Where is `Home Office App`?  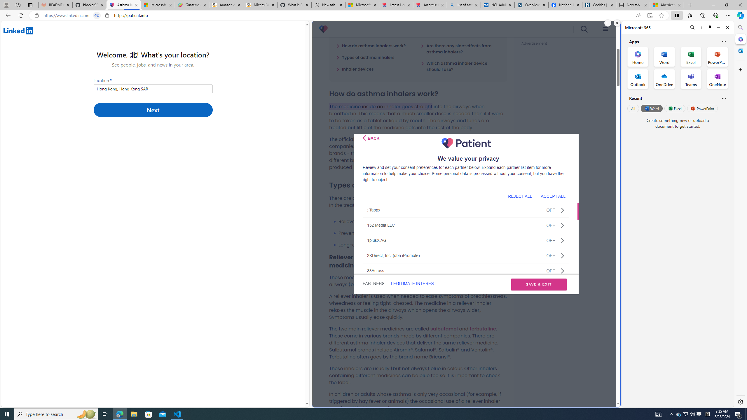 Home Office App is located at coordinates (638, 57).